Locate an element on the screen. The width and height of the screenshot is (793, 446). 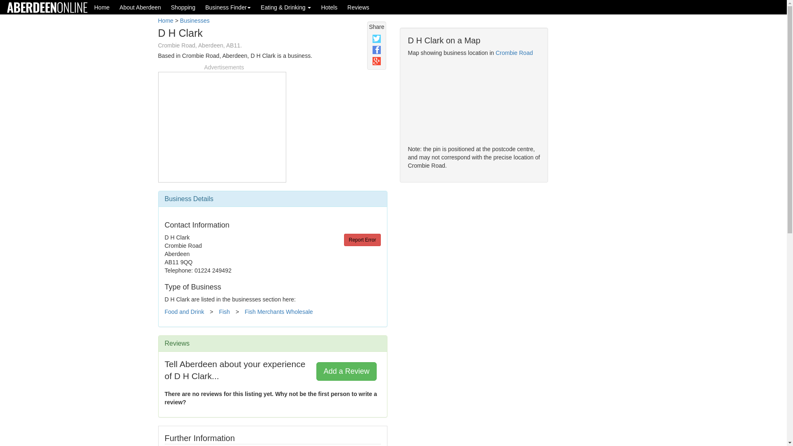
Add a Review is located at coordinates (346, 371).